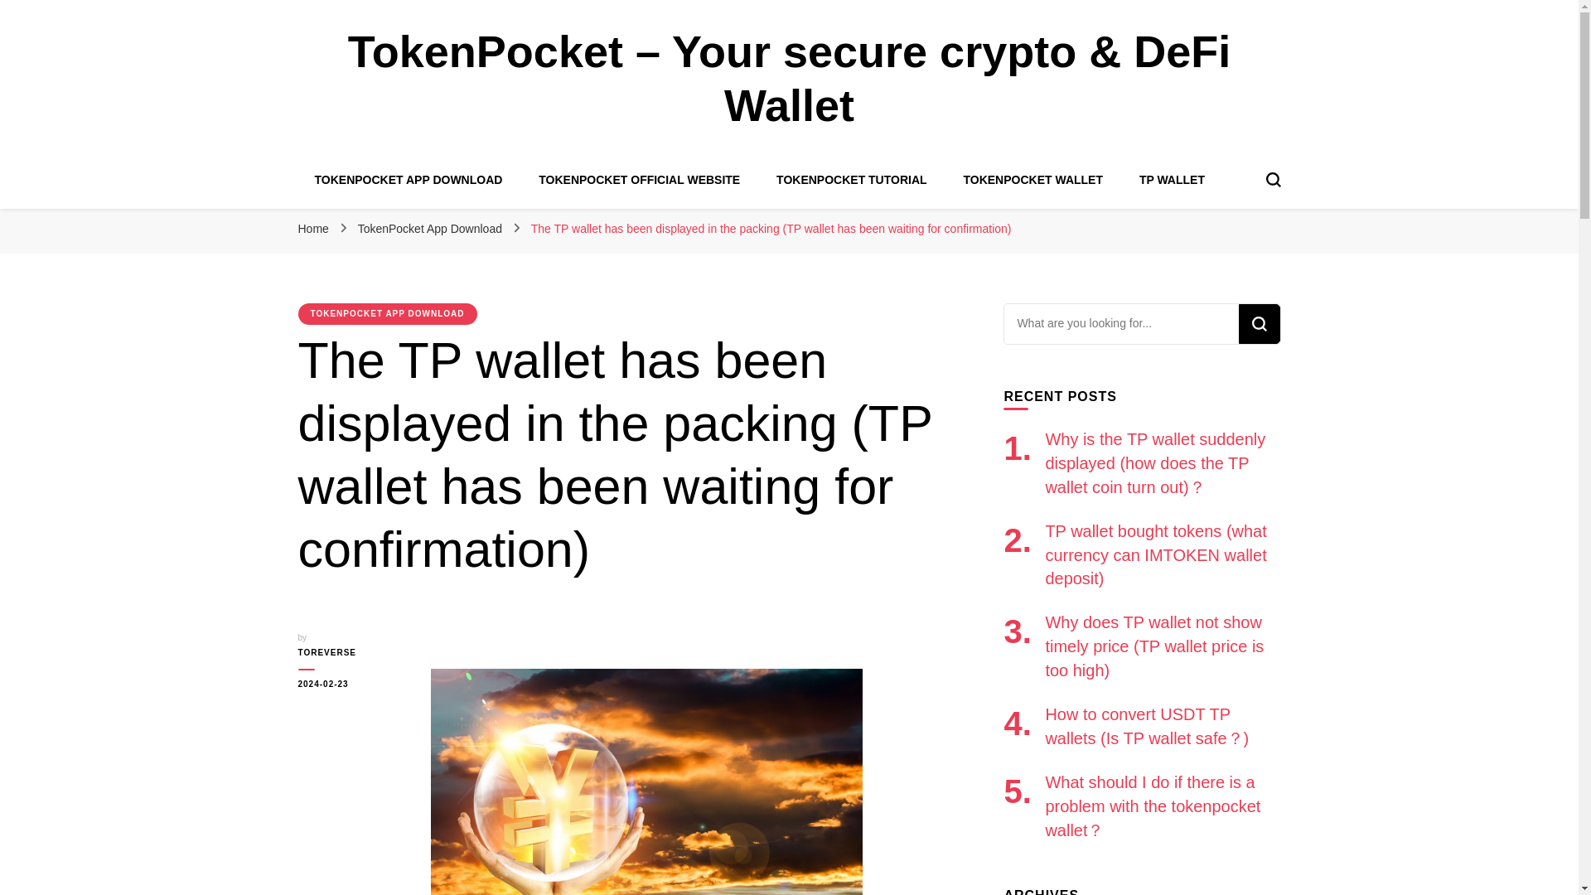 The height and width of the screenshot is (895, 1591). What do you see at coordinates (852, 179) in the screenshot?
I see `TOKENPOCKET TUTORIAL` at bounding box center [852, 179].